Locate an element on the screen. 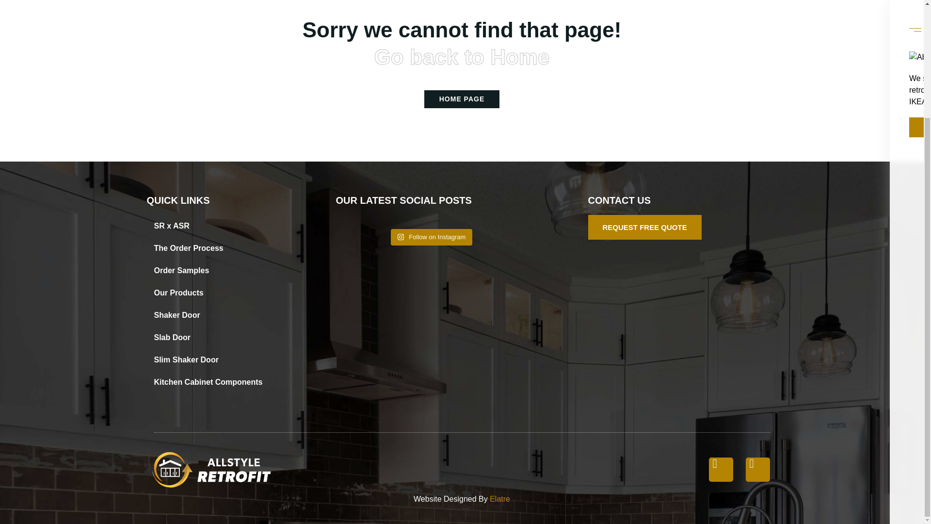 This screenshot has height=524, width=931. Shaker Door is located at coordinates (209, 315).